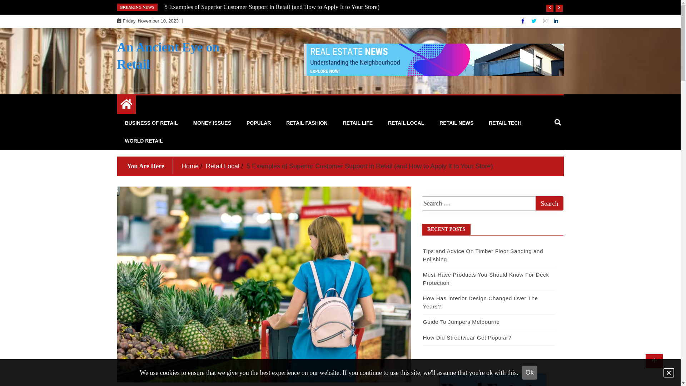 The height and width of the screenshot is (386, 686). Describe the element at coordinates (457, 123) in the screenshot. I see `RETAIL NEWS` at that location.